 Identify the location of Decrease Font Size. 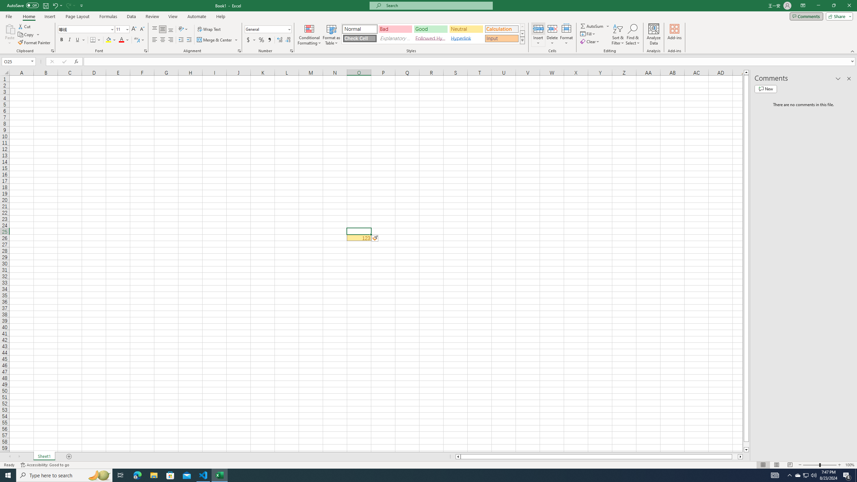
(142, 29).